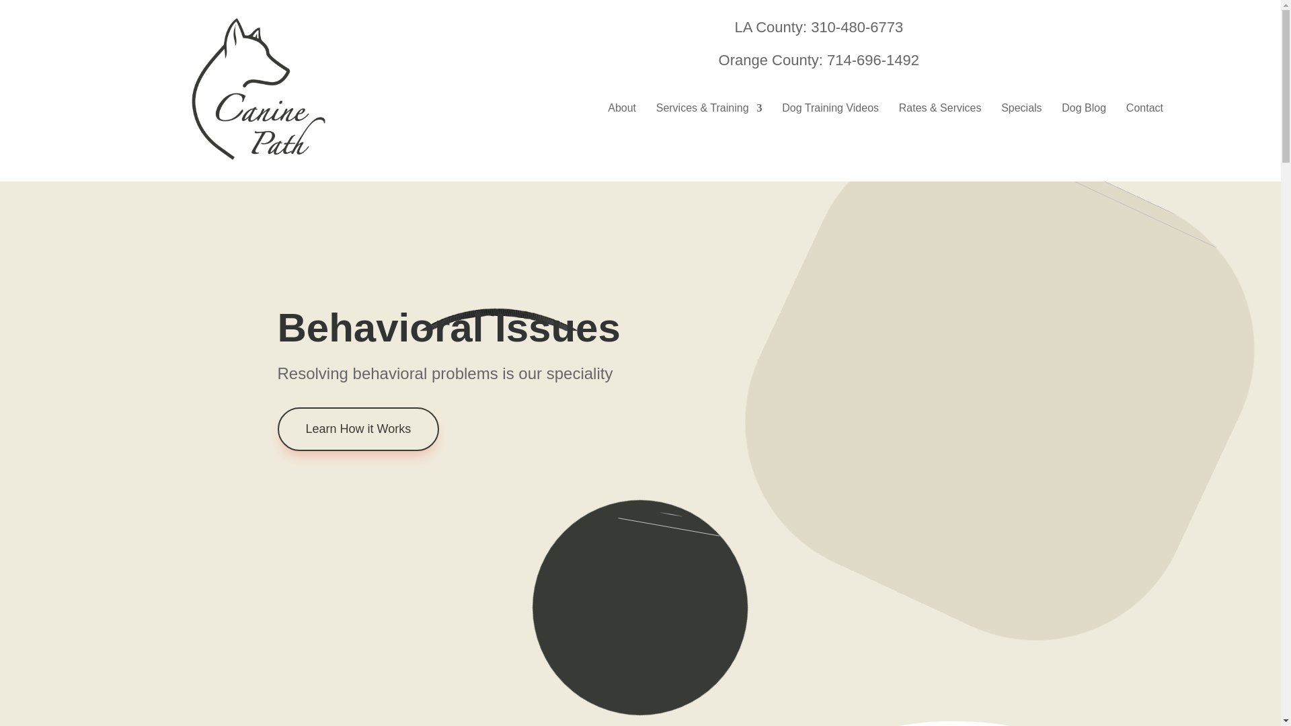 The image size is (1291, 726). What do you see at coordinates (830, 111) in the screenshot?
I see `Dog Training Videos` at bounding box center [830, 111].